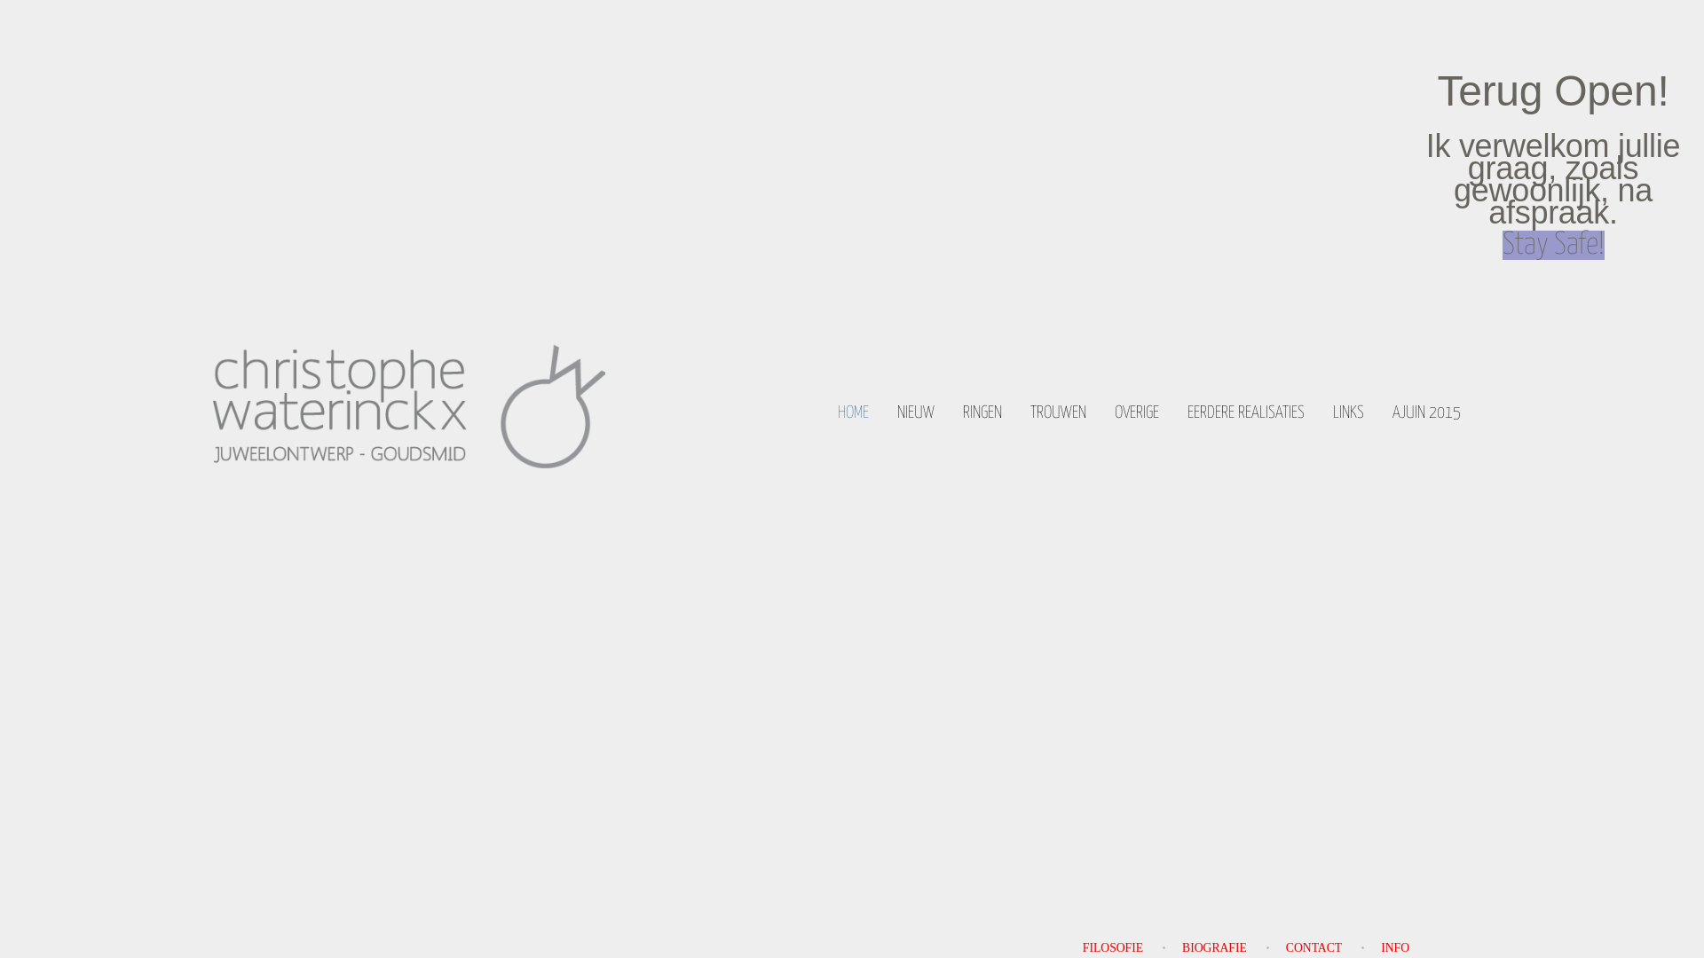 The height and width of the screenshot is (958, 1704). What do you see at coordinates (862, 415) in the screenshot?
I see `HOME` at bounding box center [862, 415].